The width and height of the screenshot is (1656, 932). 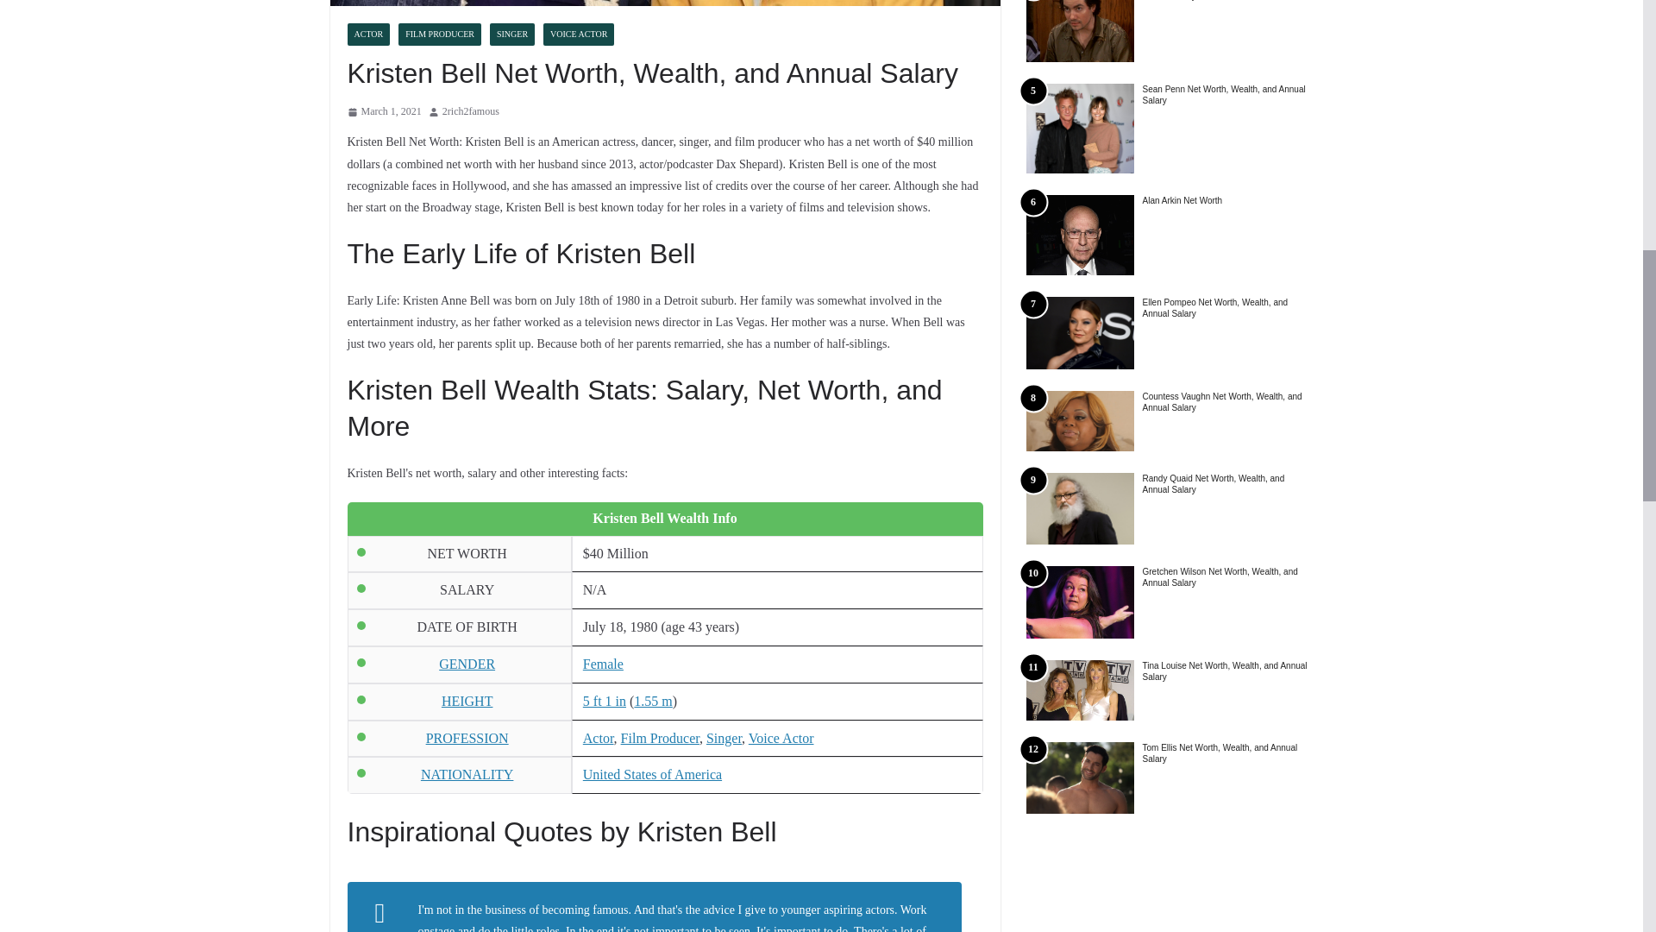 What do you see at coordinates (467, 738) in the screenshot?
I see `PROFESSION` at bounding box center [467, 738].